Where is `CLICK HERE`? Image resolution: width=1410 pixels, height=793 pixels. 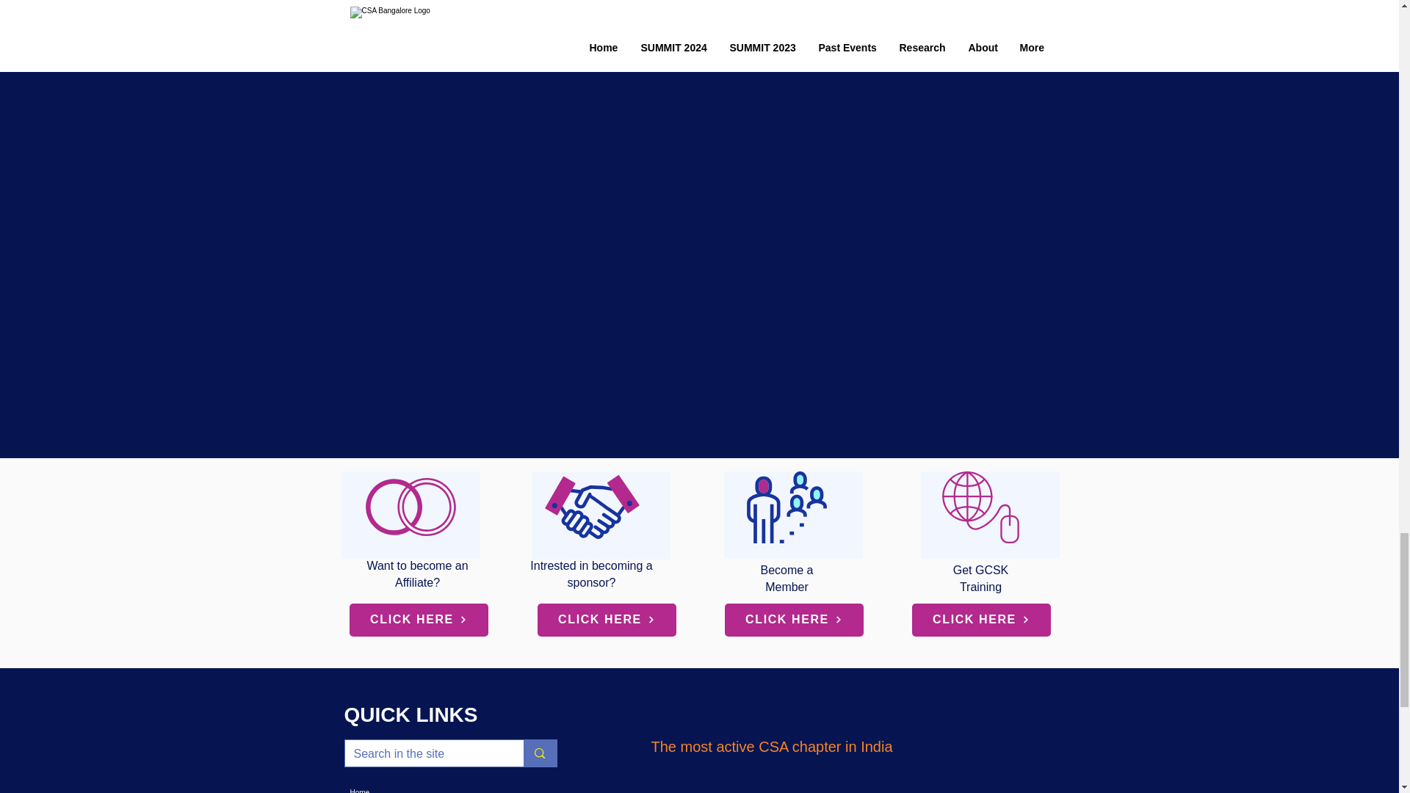 CLICK HERE is located at coordinates (793, 620).